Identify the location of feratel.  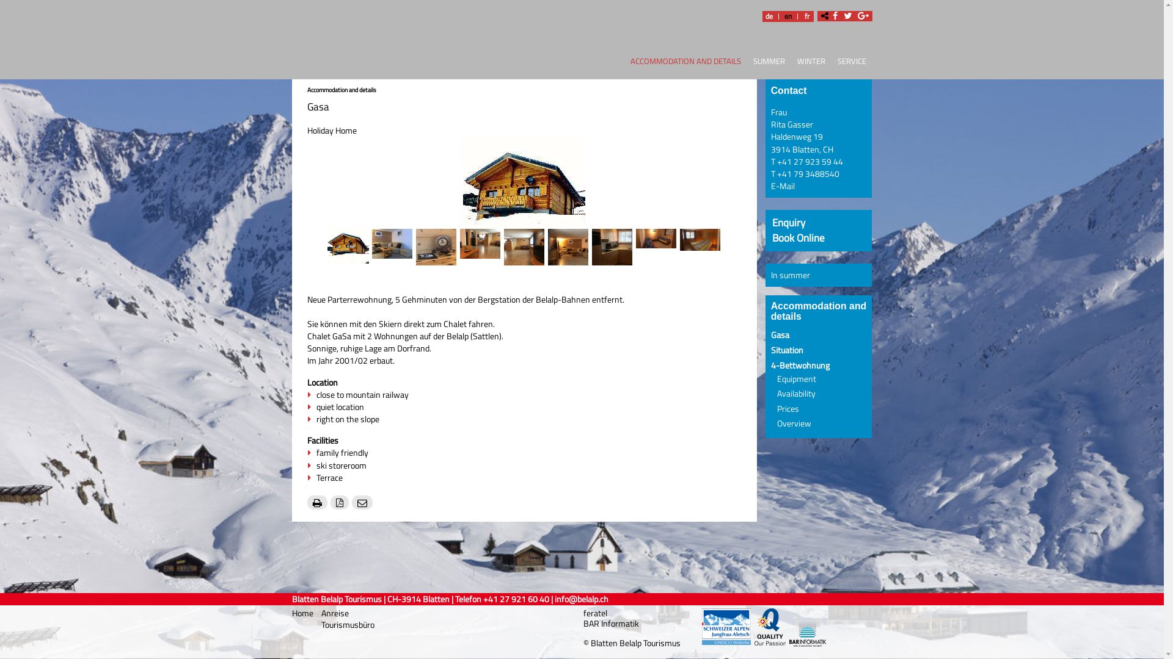
(595, 613).